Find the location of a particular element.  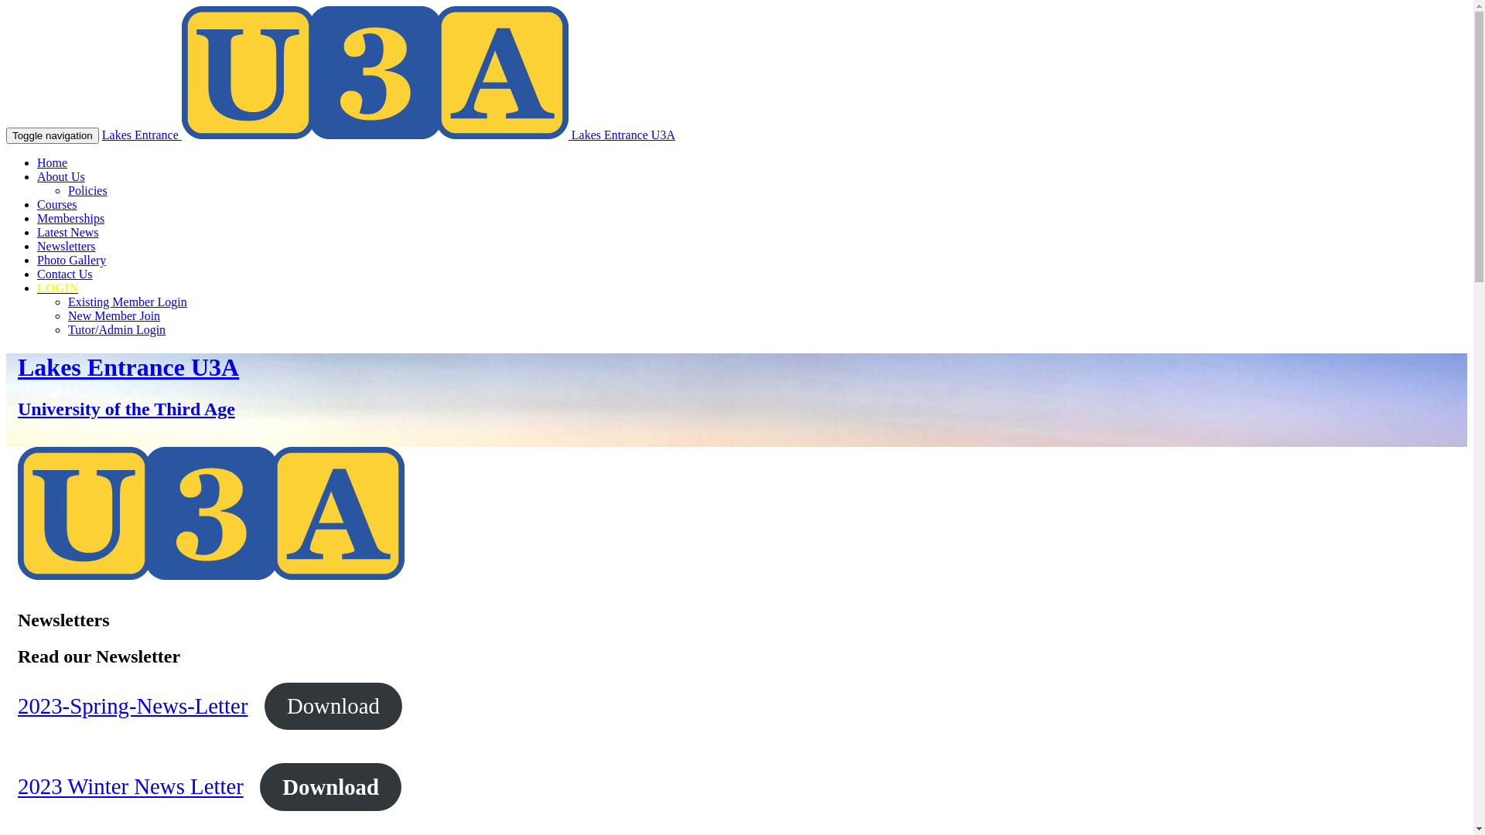

Tutor/Admin Login is located at coordinates (117, 329).